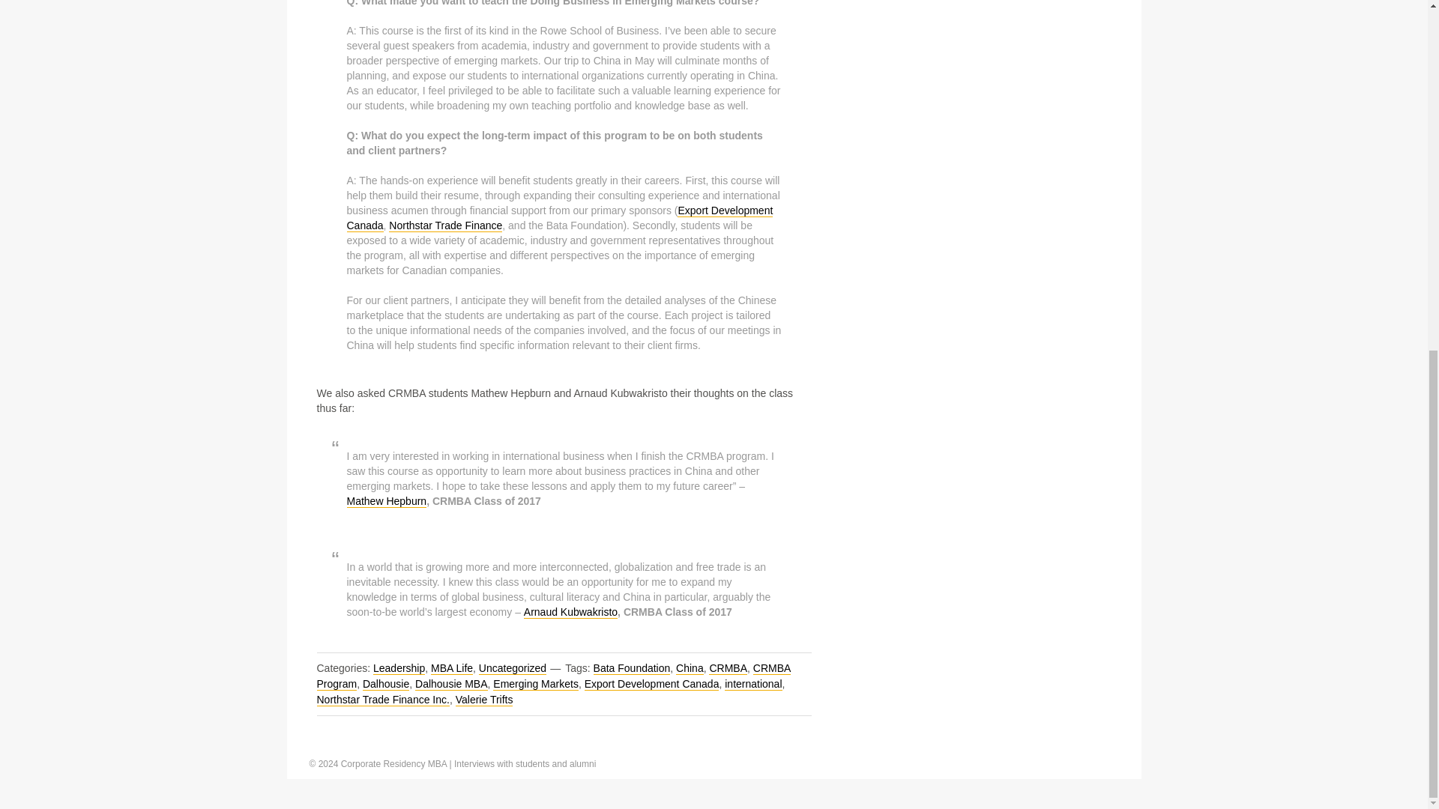  What do you see at coordinates (445, 225) in the screenshot?
I see `Northstar Trade Finance` at bounding box center [445, 225].